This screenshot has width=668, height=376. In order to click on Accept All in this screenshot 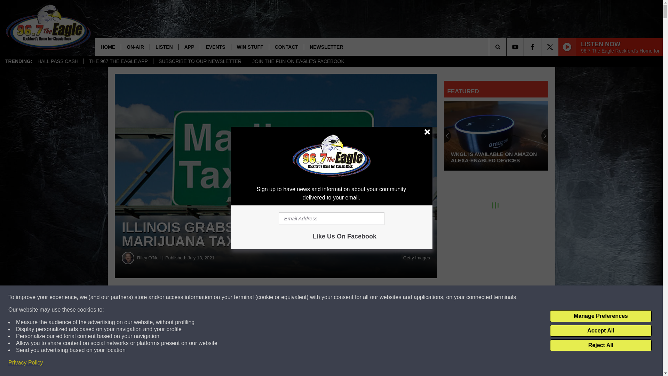, I will do `click(601, 331)`.